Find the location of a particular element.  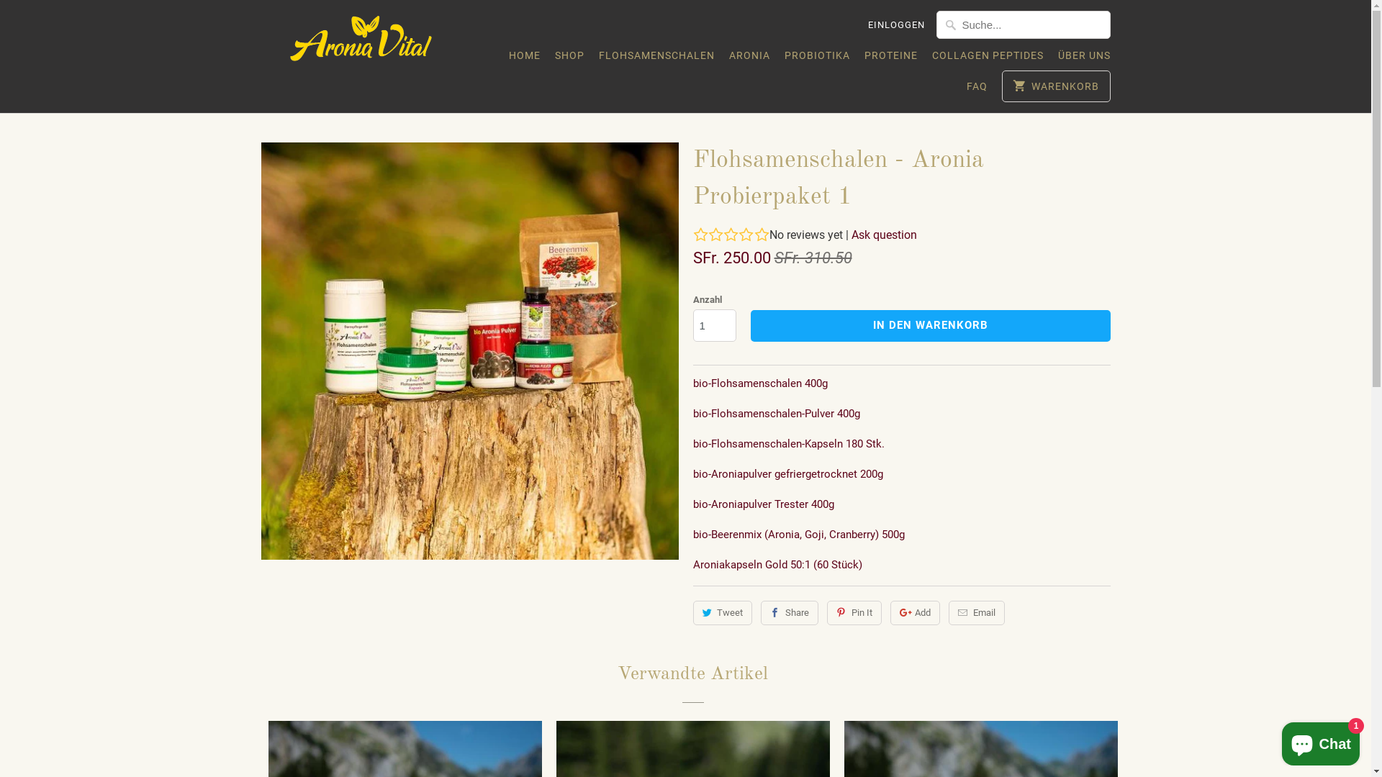

bio-Aroniapulver Trester 400g is located at coordinates (763, 504).